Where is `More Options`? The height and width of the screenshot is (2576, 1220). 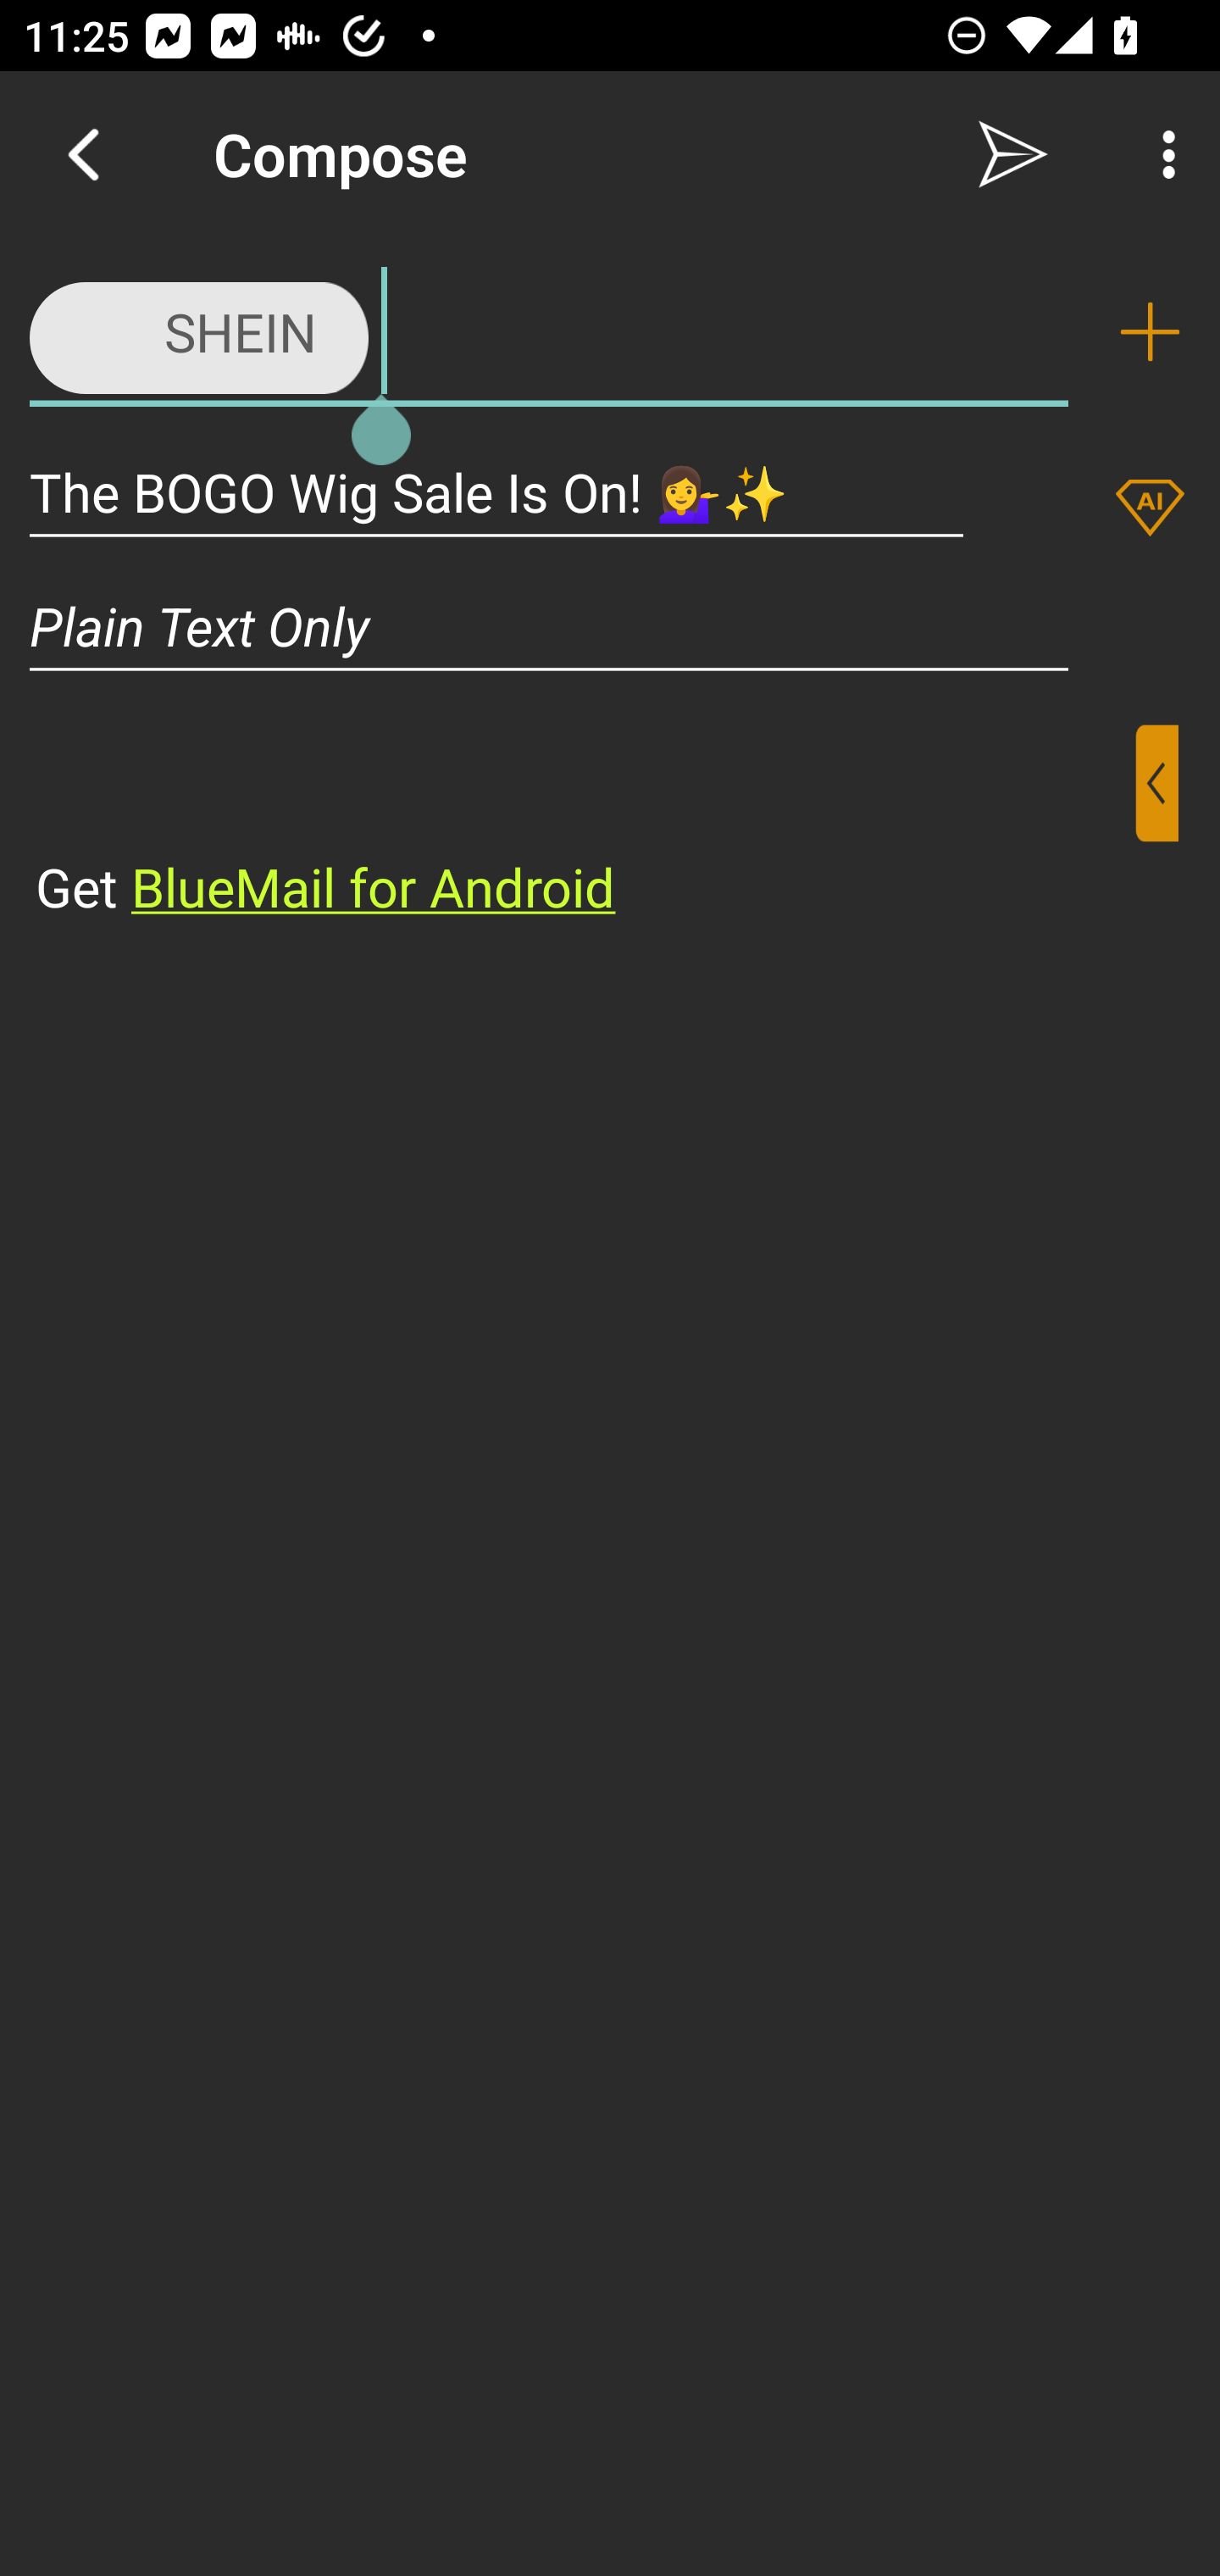 More Options is located at coordinates (1161, 154).